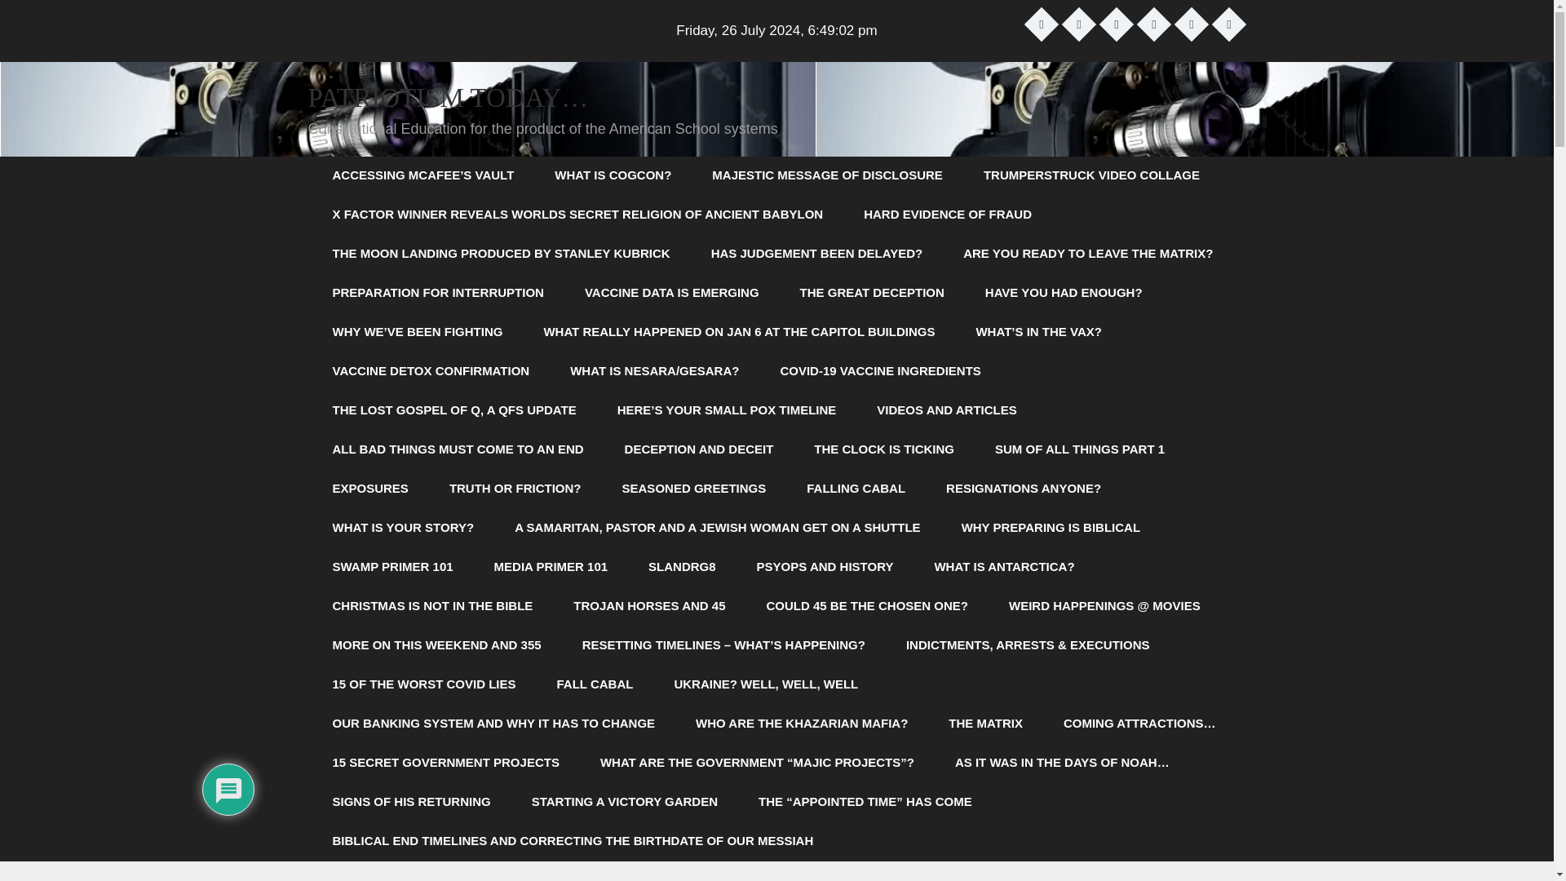  I want to click on HAVE YOU HAD ENOUGH?, so click(1064, 292).